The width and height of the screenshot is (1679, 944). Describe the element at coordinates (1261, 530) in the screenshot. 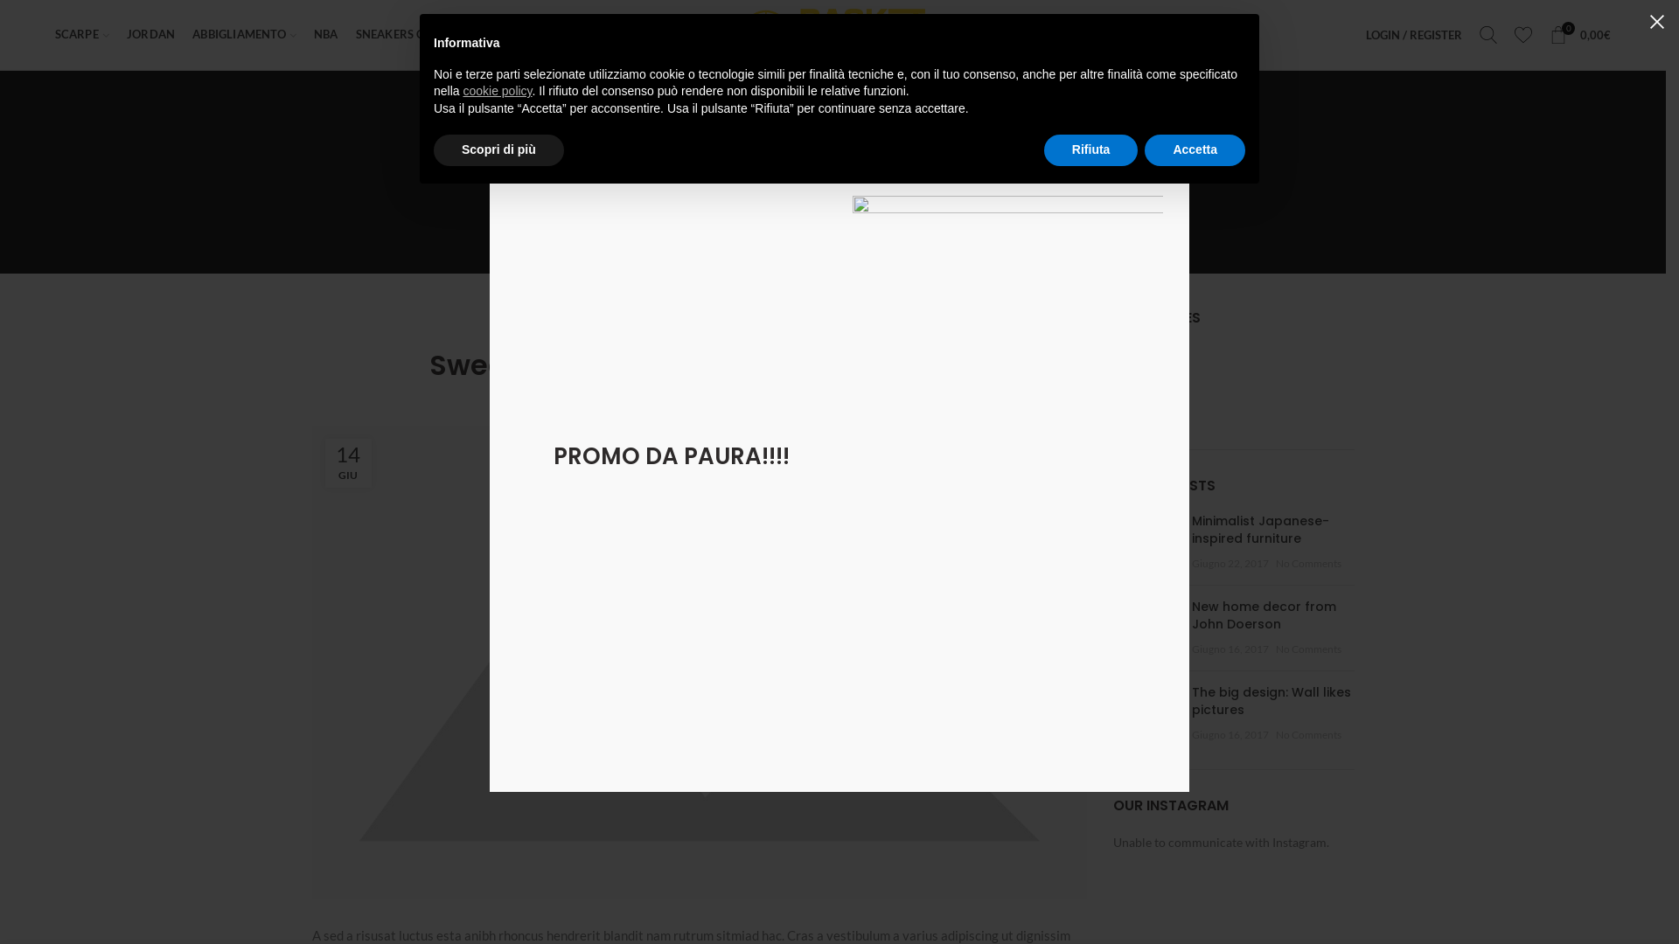

I see `Minimalist Japanese-inspired furniture` at that location.